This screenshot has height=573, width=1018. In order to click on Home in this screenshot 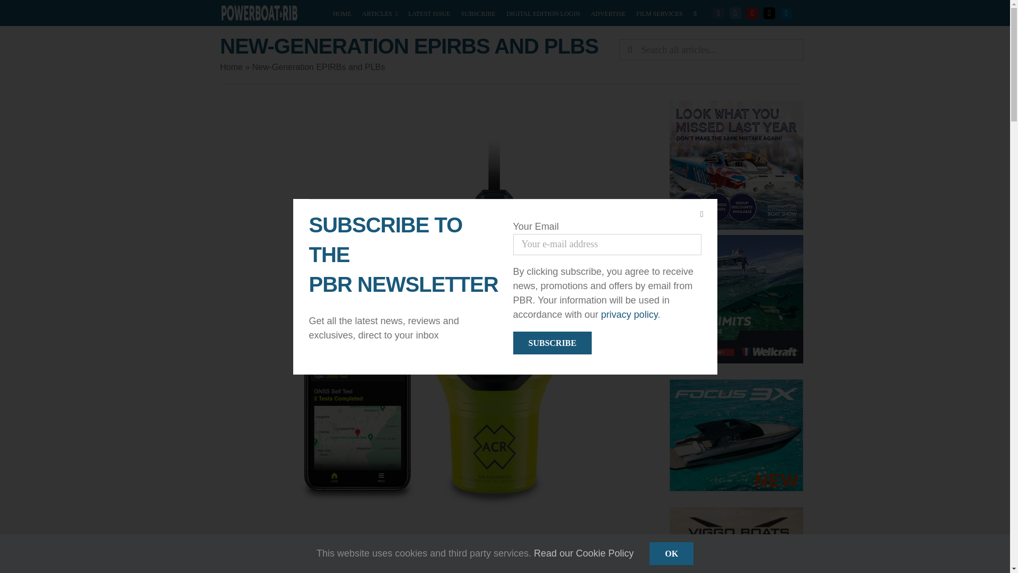, I will do `click(231, 67)`.